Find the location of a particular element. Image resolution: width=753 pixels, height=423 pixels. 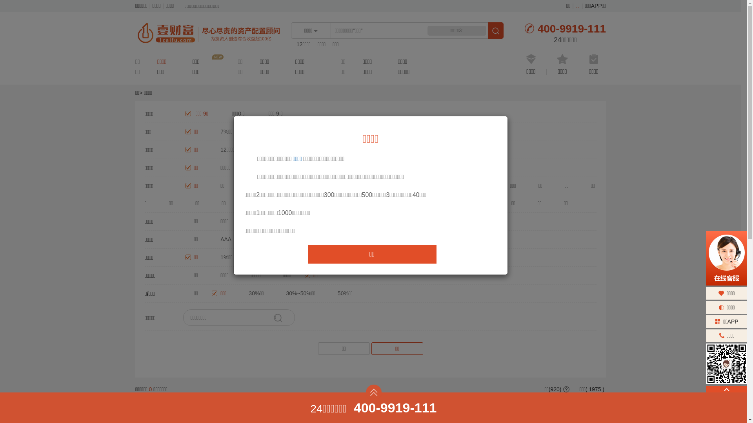

B is located at coordinates (370, 239).